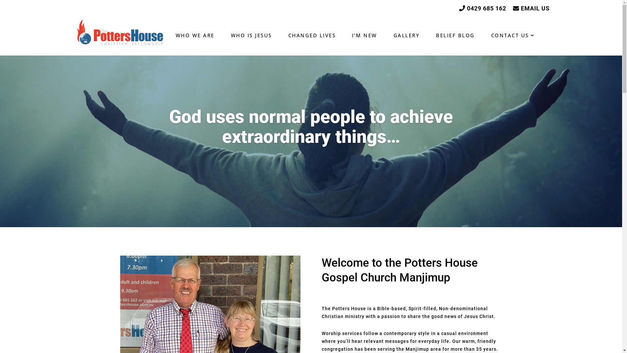  I want to click on CHANGED LIVES, so click(312, 42).